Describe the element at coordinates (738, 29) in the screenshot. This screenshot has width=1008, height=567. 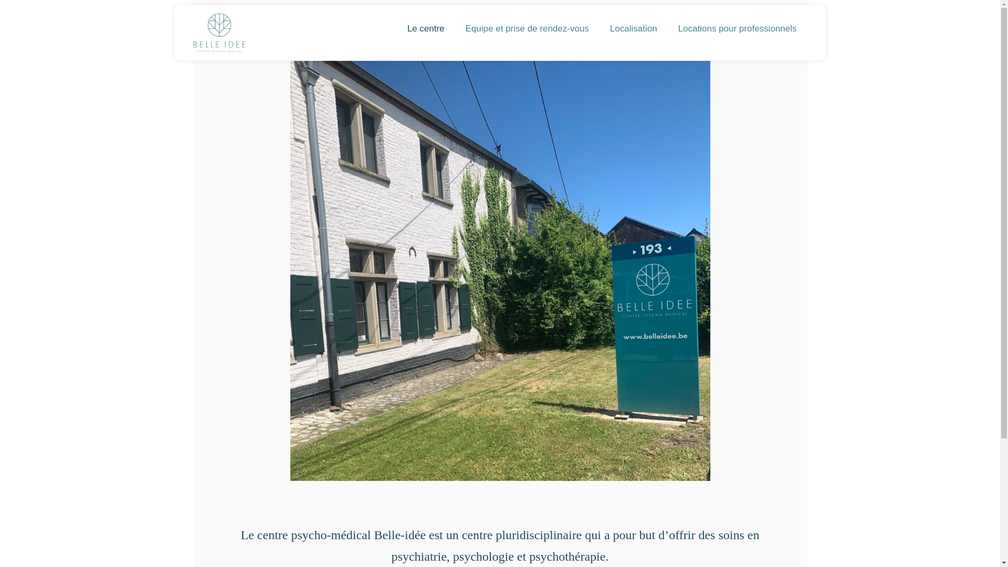
I see `Locations pour professionnels` at that location.